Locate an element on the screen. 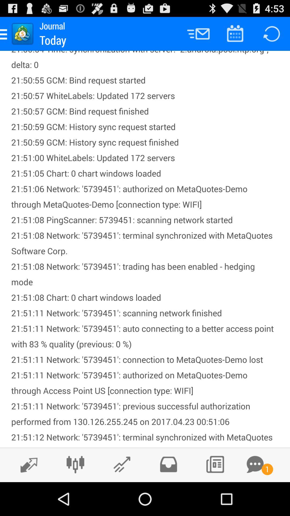  share comments is located at coordinates (255, 464).